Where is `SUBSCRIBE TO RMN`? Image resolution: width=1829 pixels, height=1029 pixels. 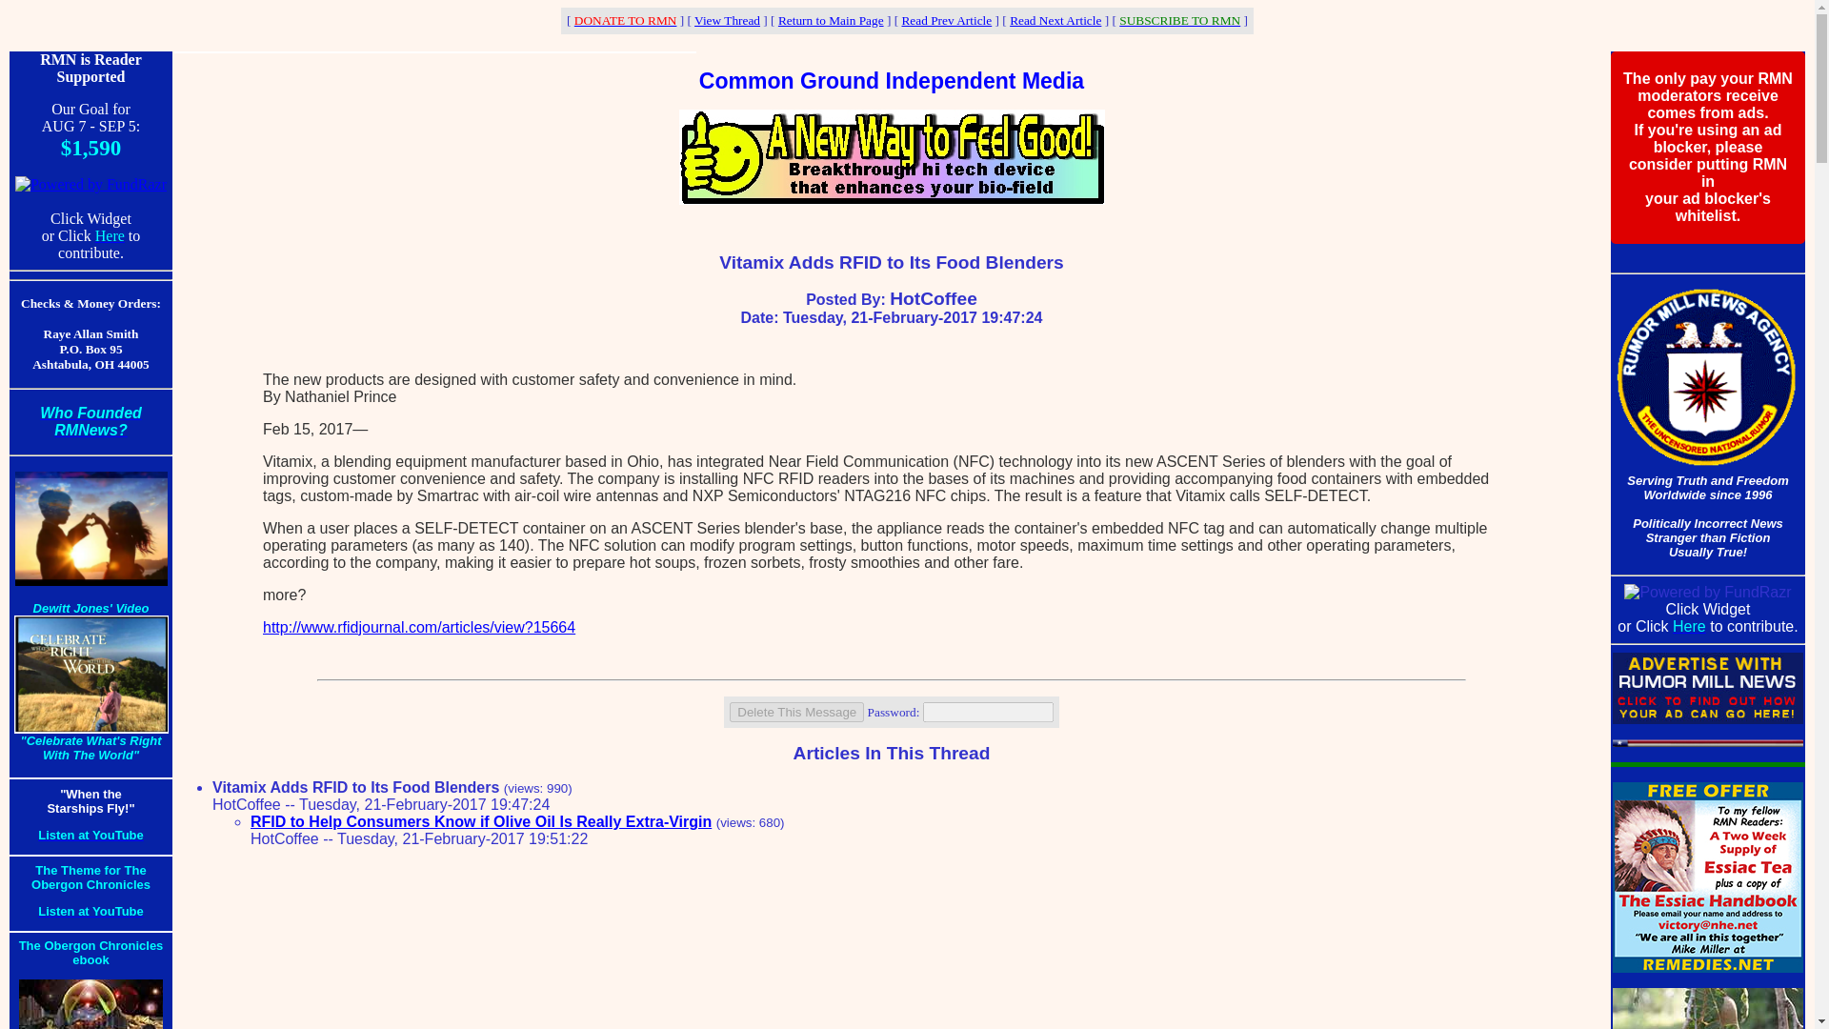 SUBSCRIBE TO RMN is located at coordinates (1179, 21).